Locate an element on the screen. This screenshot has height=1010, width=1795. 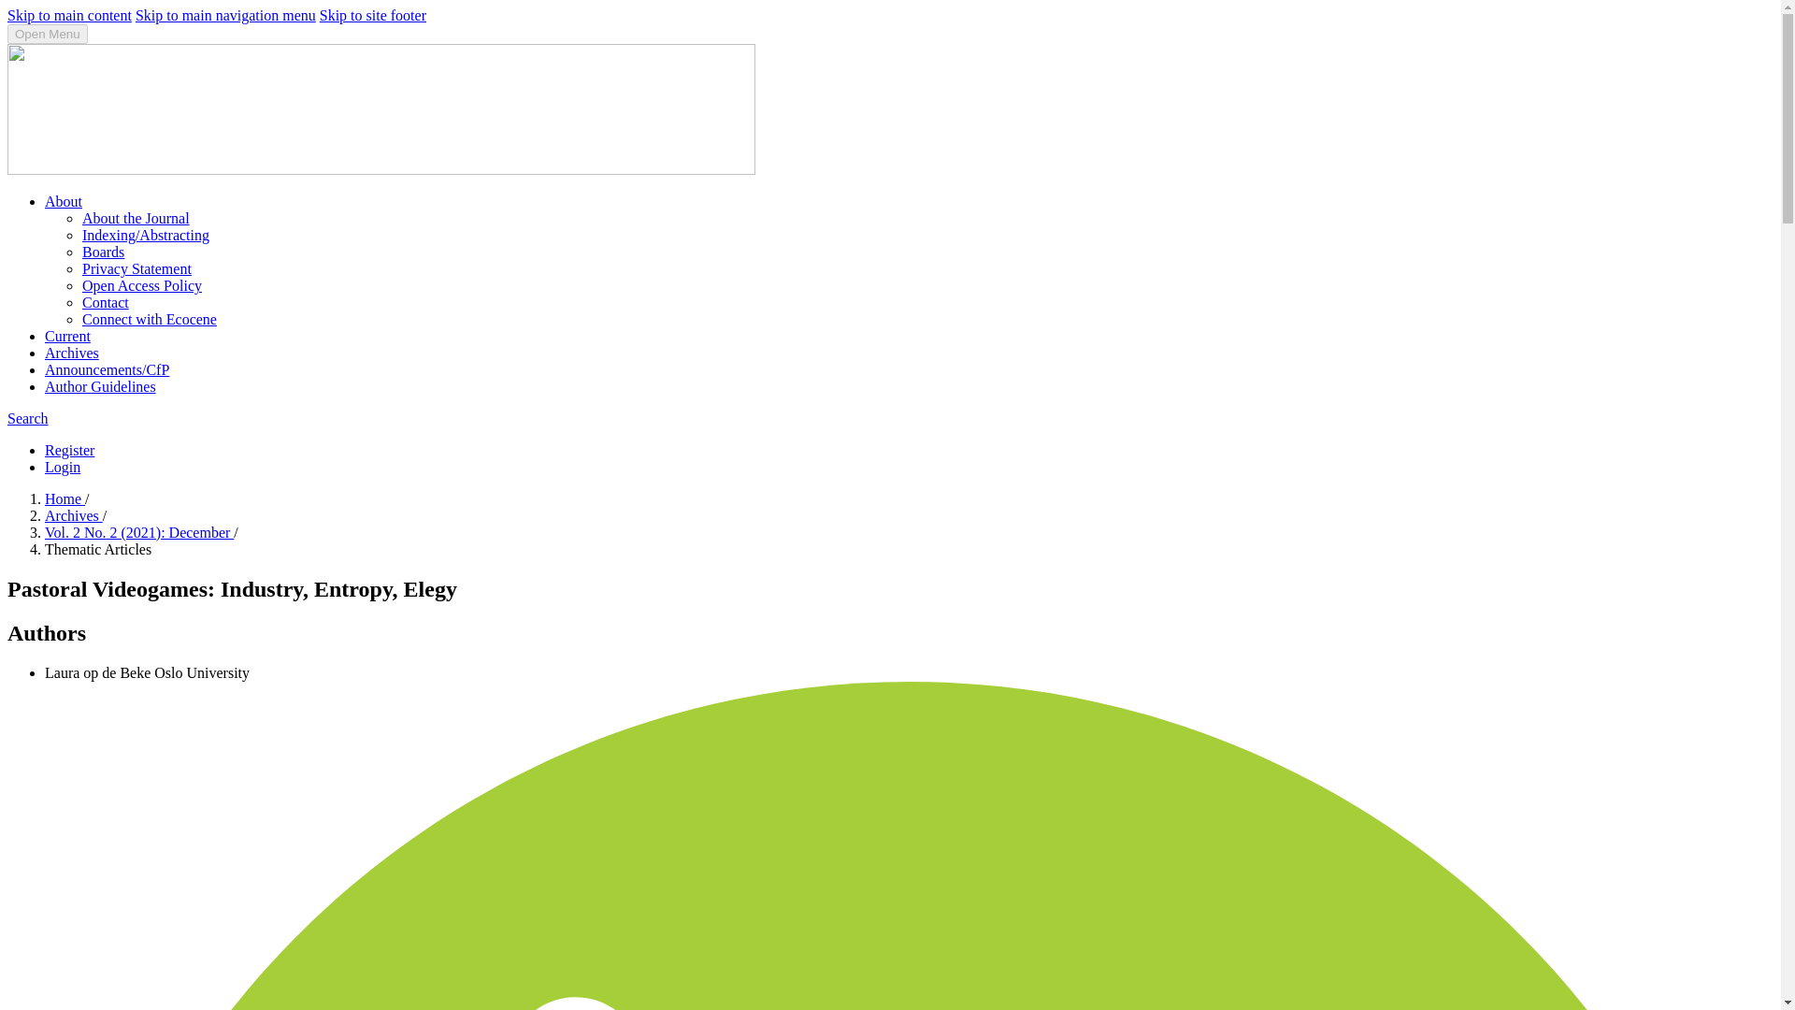
Contact is located at coordinates (106, 302).